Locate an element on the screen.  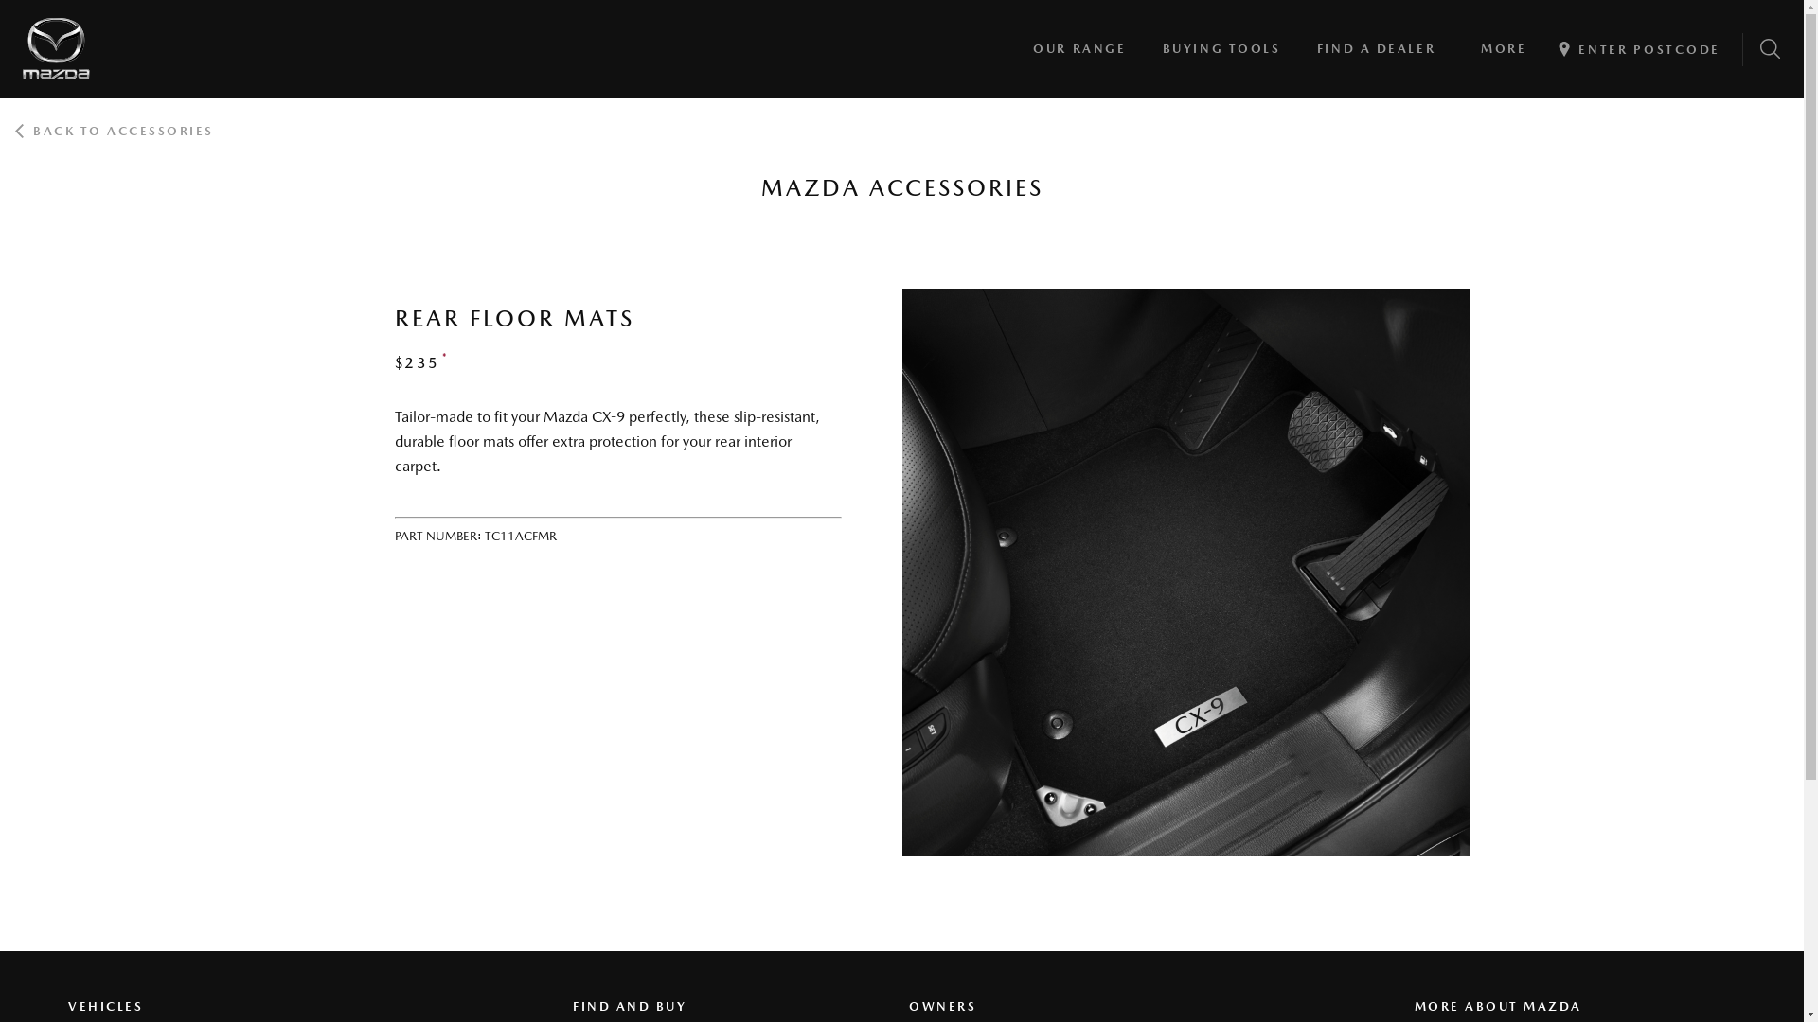
ENTER POSTCODE is located at coordinates (1648, 49).